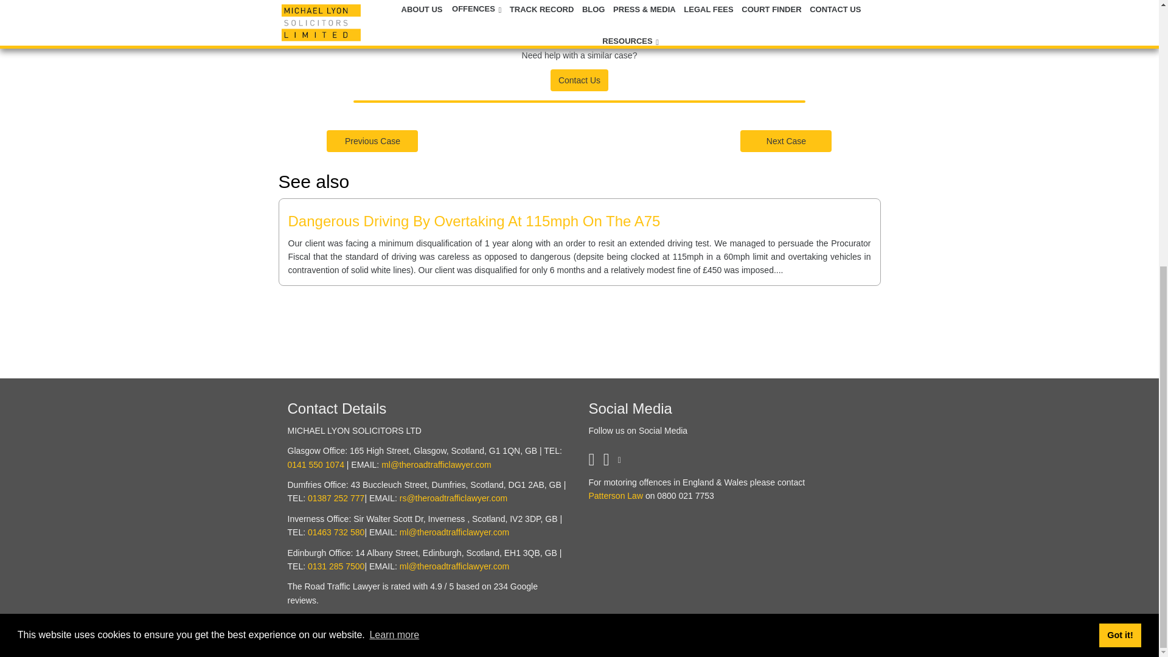  I want to click on Got it!, so click(1119, 190).